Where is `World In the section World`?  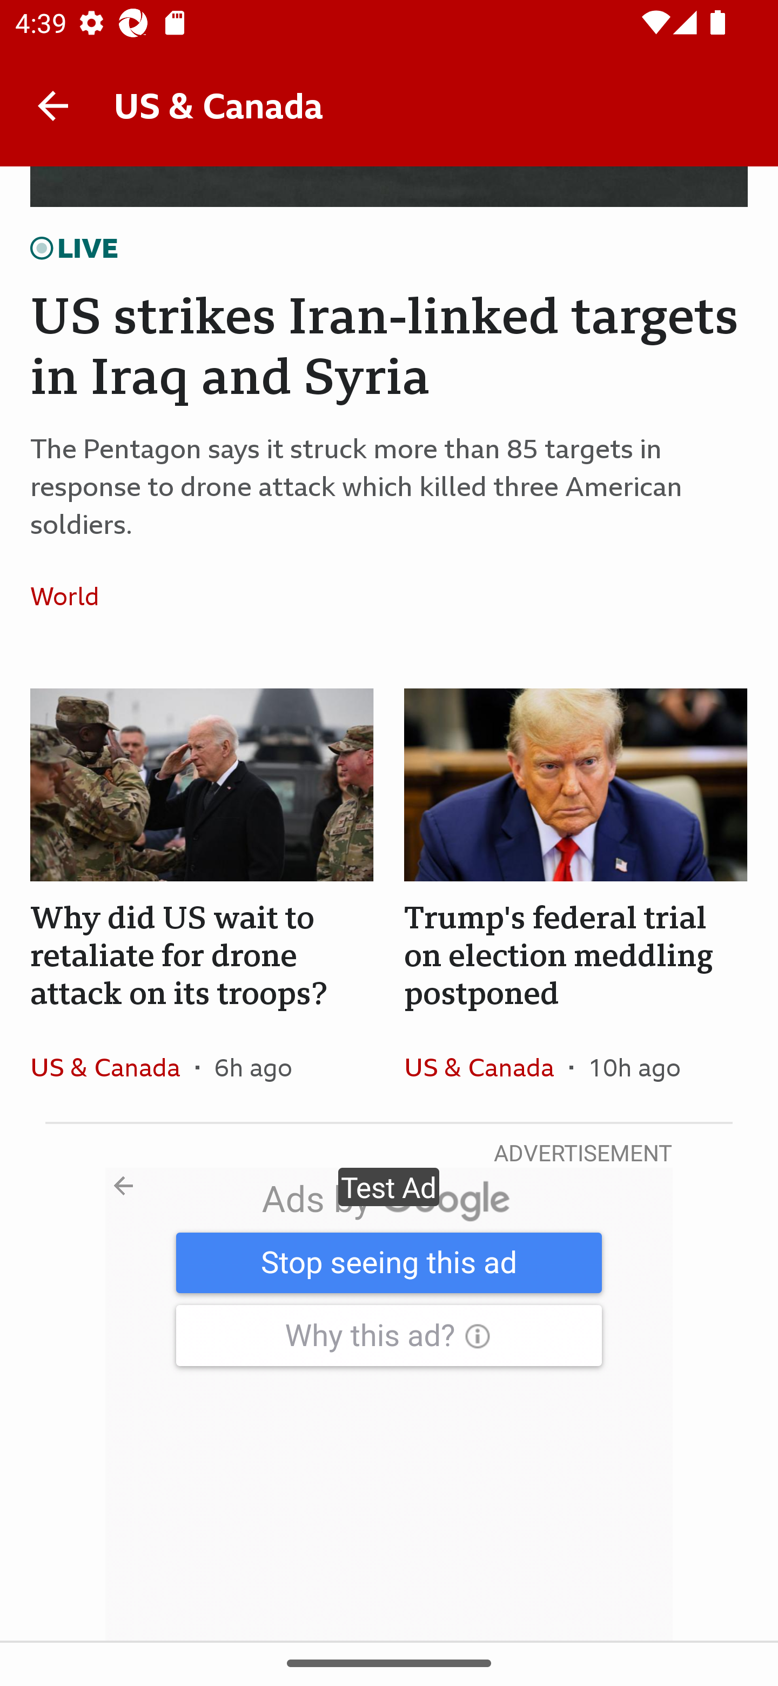
World In the section World is located at coordinates (72, 596).